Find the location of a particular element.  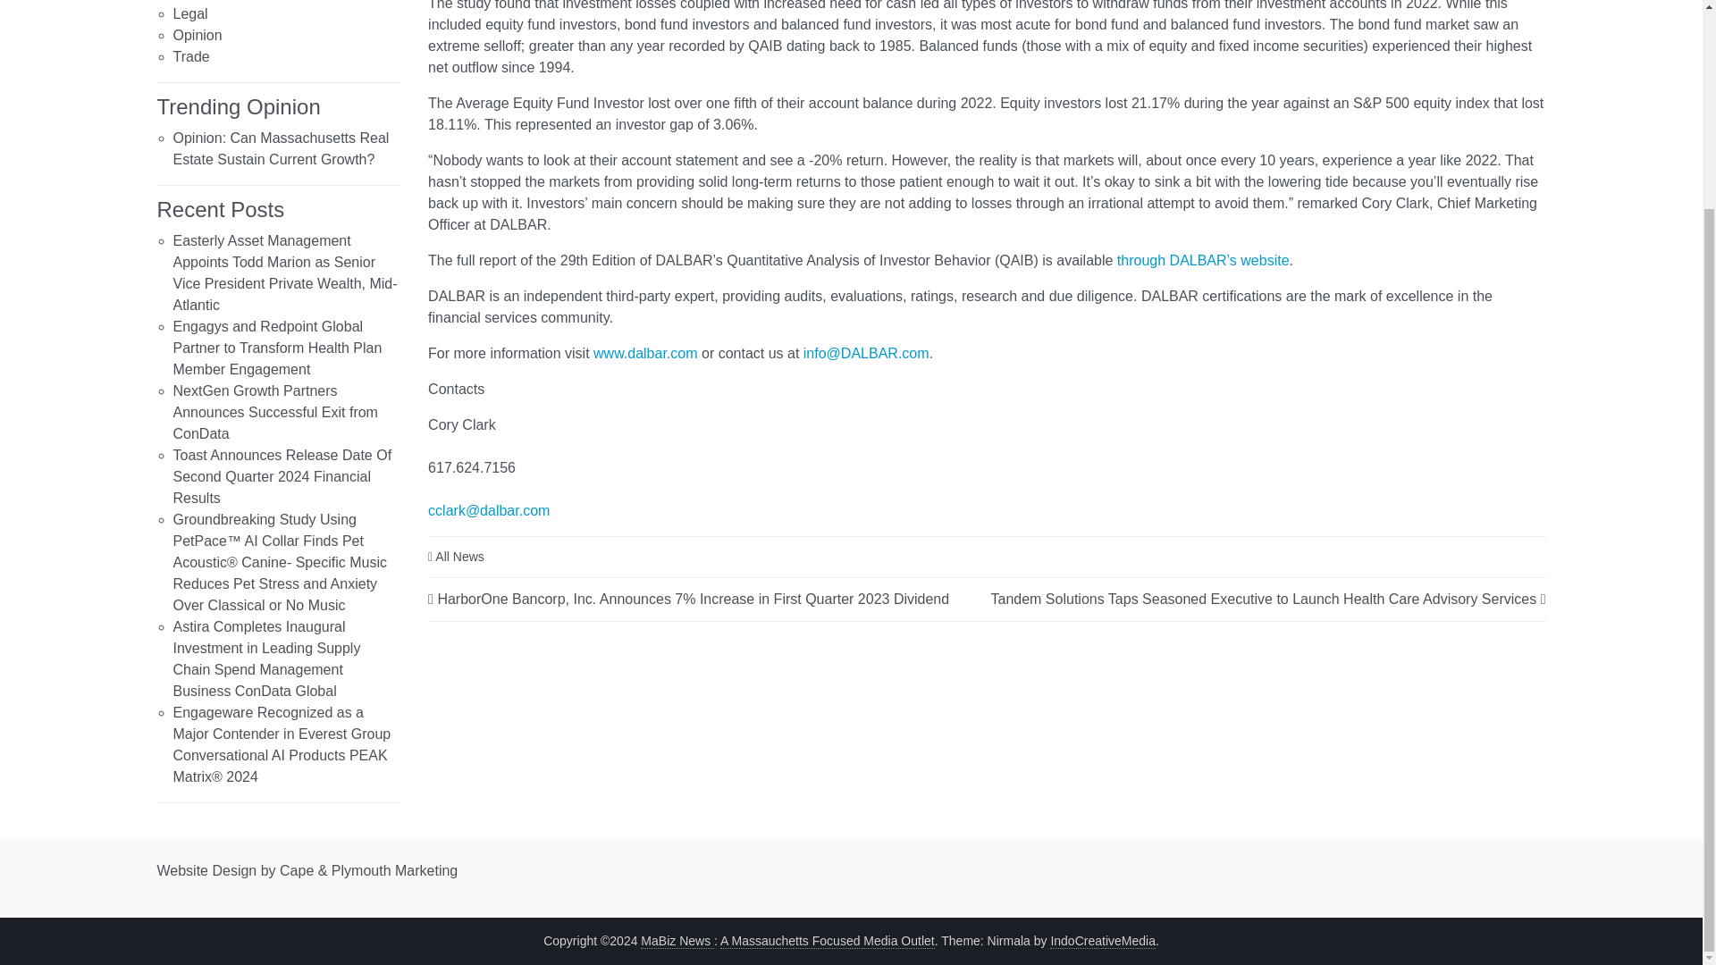

Website Design is located at coordinates (207, 869).